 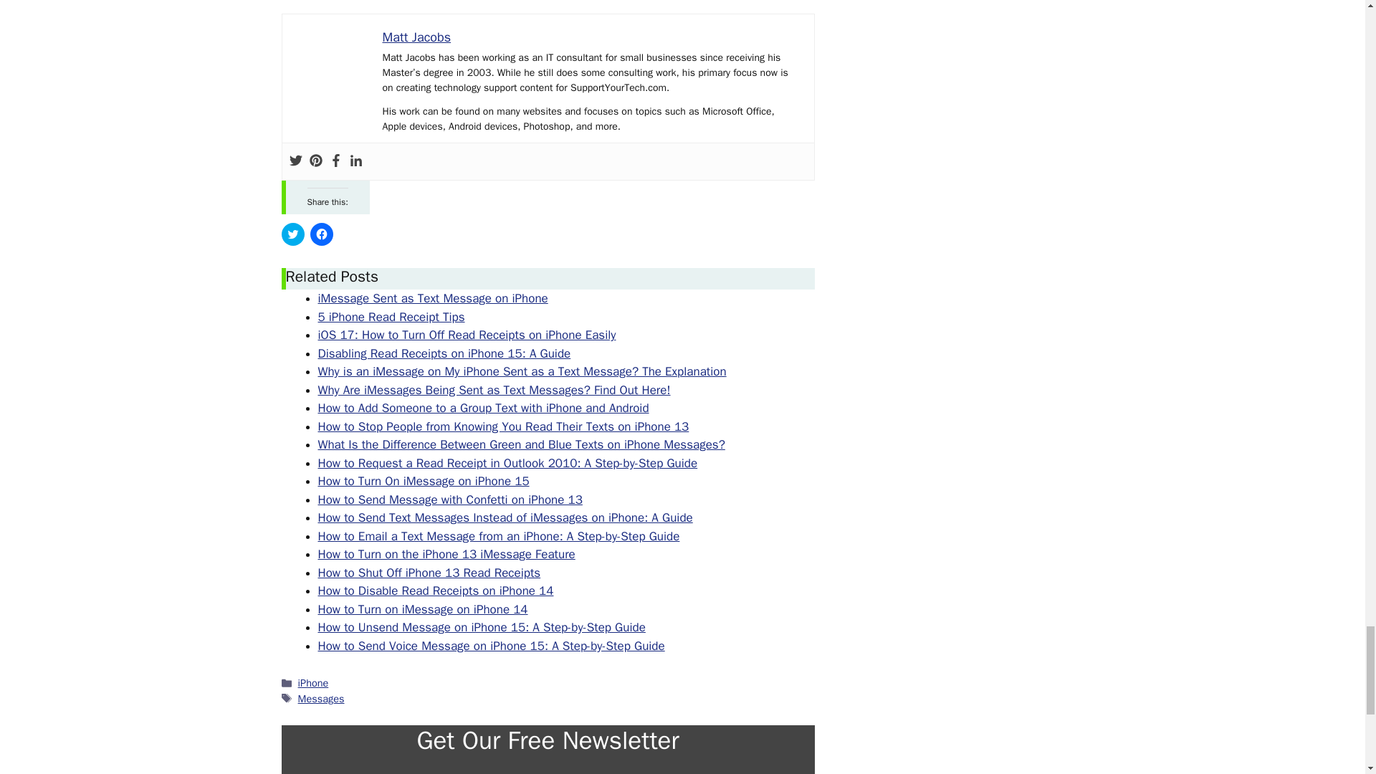 I want to click on 5 iPhone Read Receipt Tips, so click(x=391, y=317).